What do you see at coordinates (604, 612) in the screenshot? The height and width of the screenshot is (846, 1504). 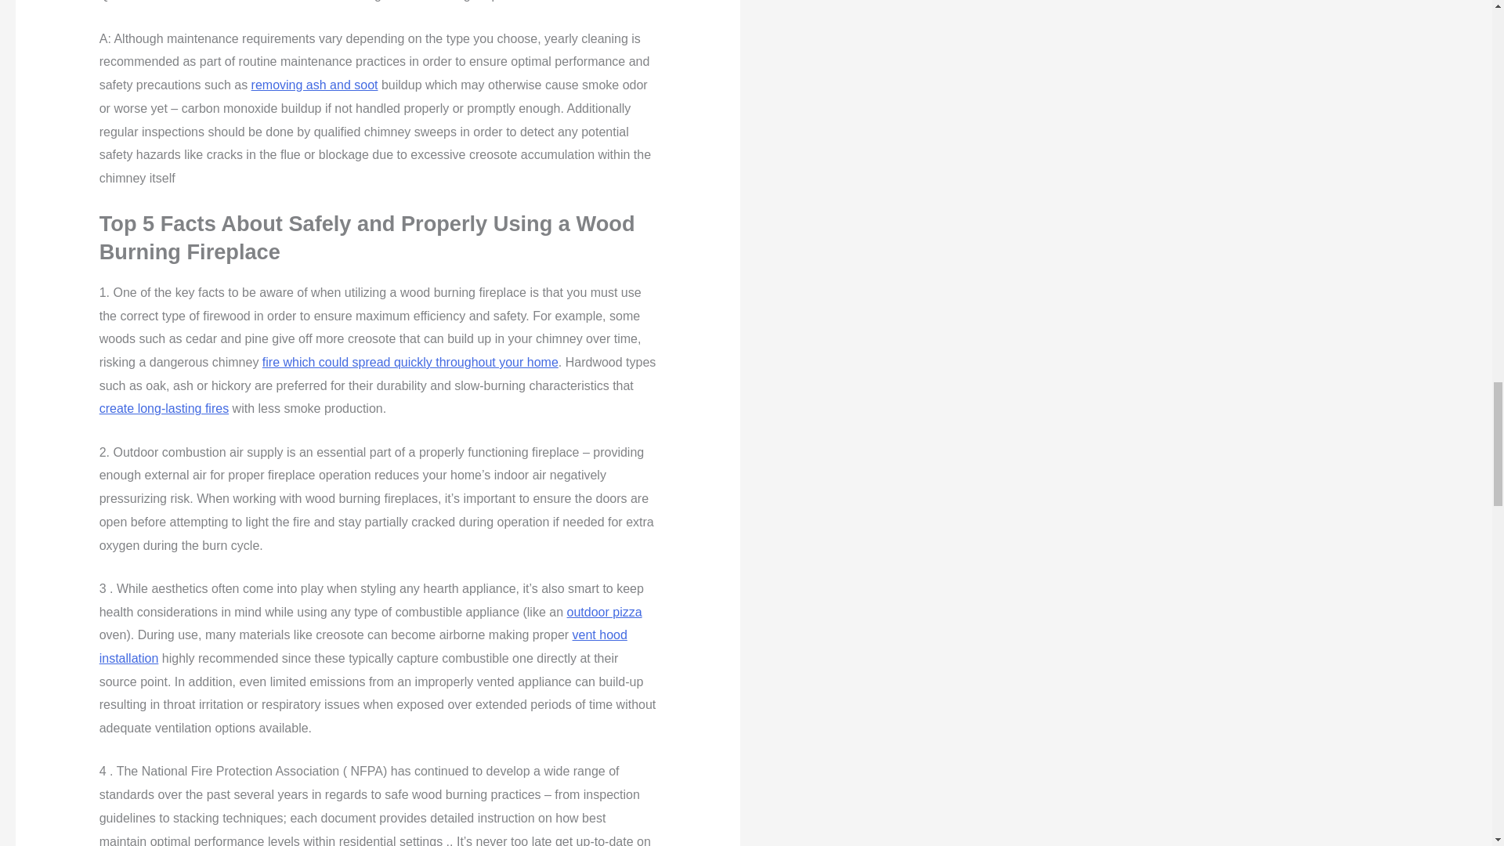 I see `outdoor pizza` at bounding box center [604, 612].